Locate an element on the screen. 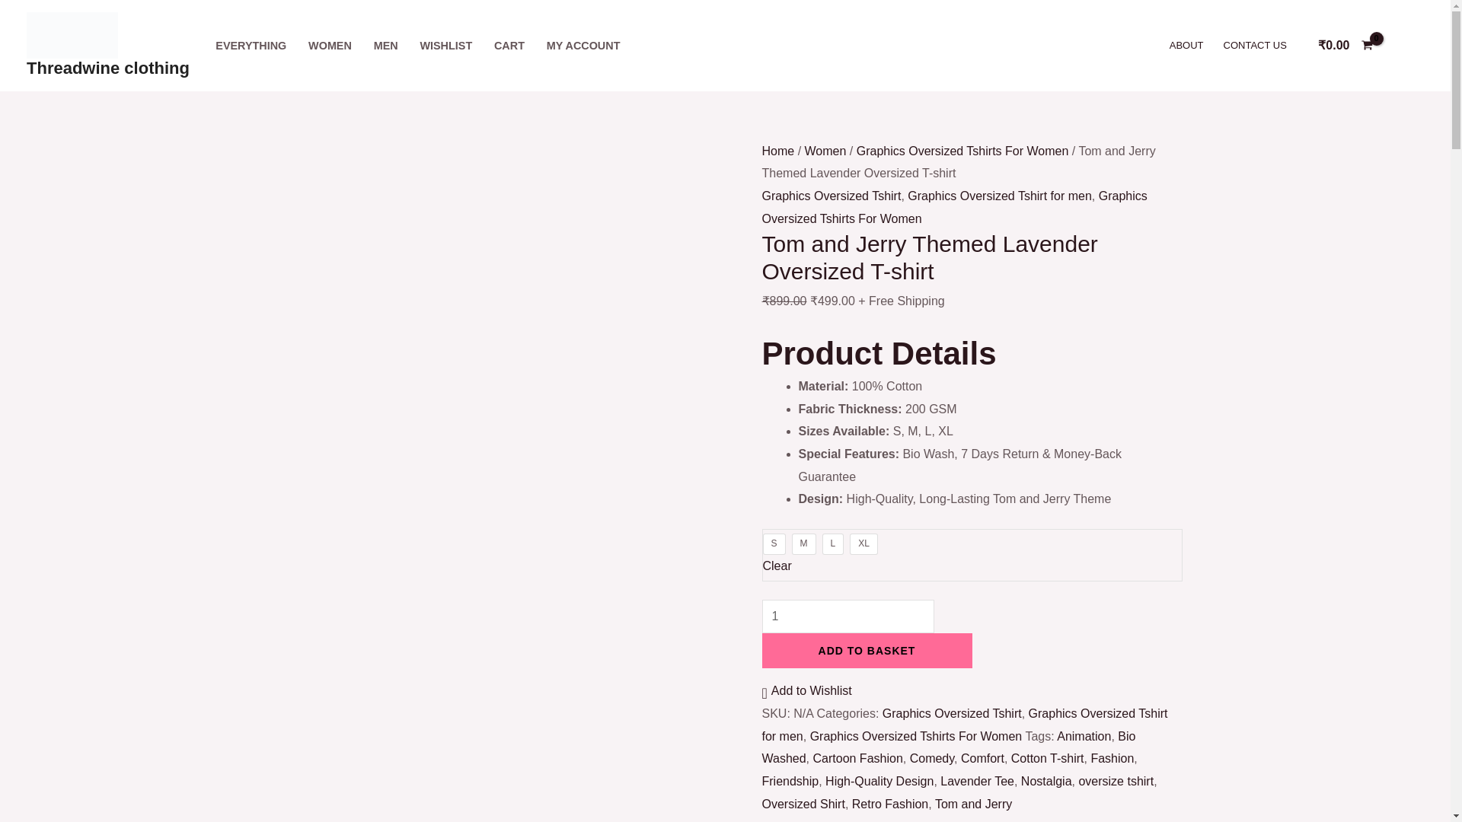 The height and width of the screenshot is (822, 1462). Graphics Oversized Tshirt is located at coordinates (831, 196).